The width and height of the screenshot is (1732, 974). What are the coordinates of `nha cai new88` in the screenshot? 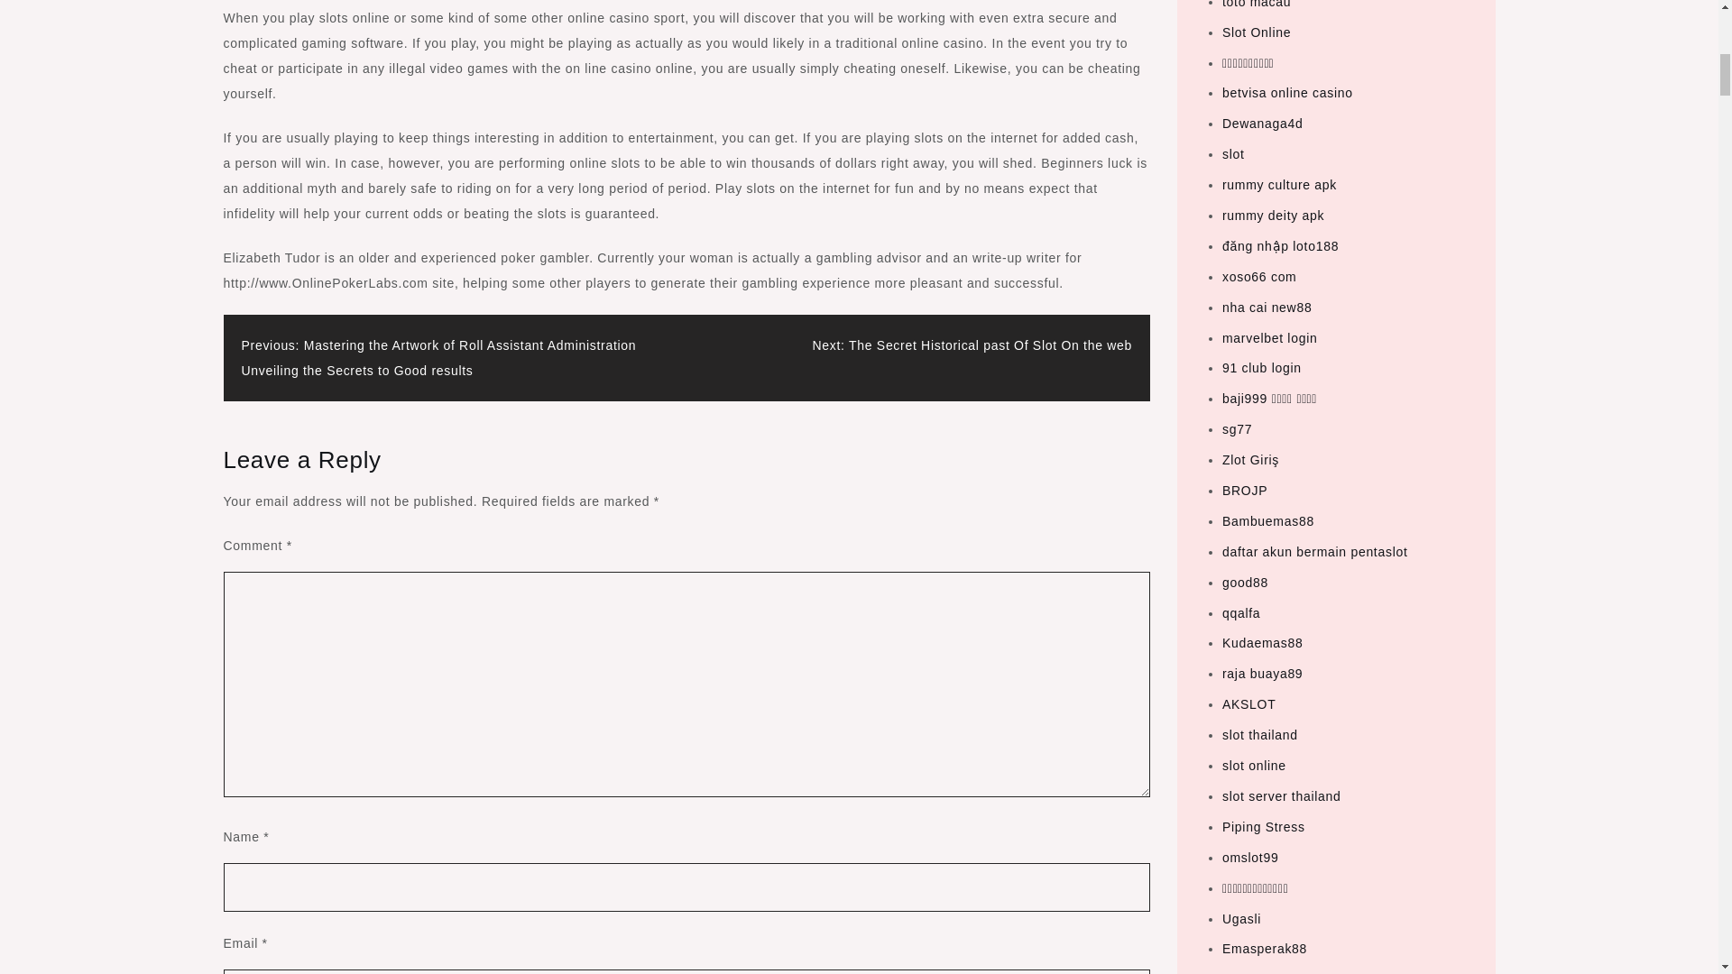 It's located at (1267, 307).